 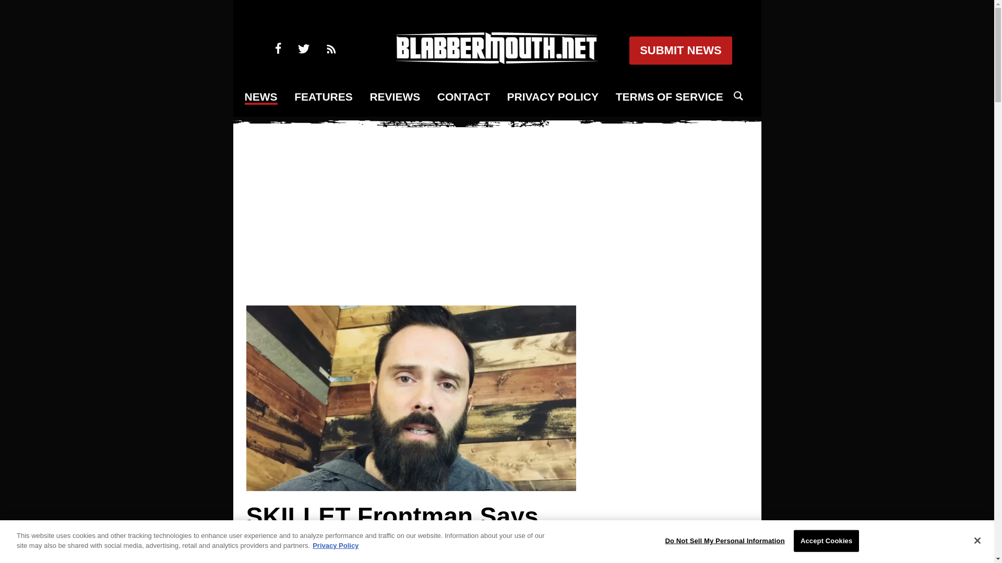 I want to click on REVIEWS, so click(x=395, y=97).